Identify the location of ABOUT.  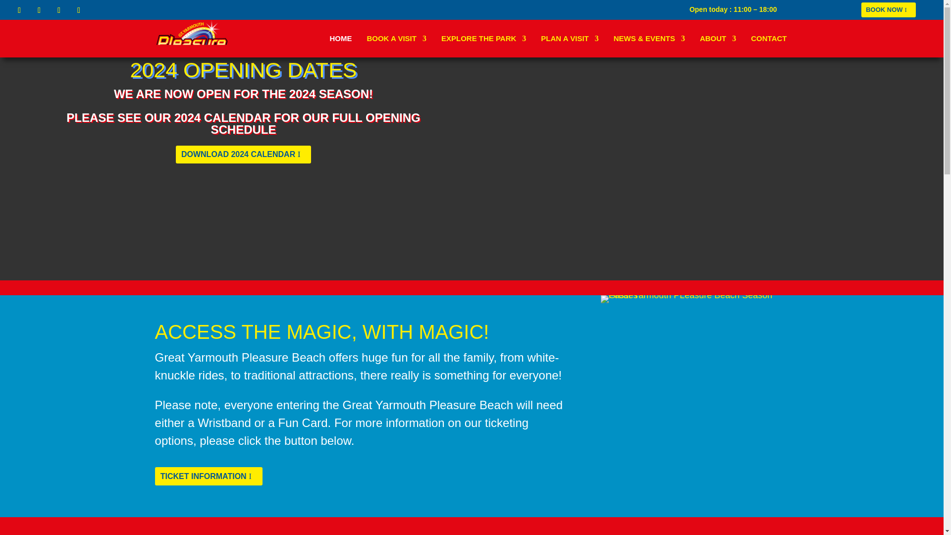
(718, 38).